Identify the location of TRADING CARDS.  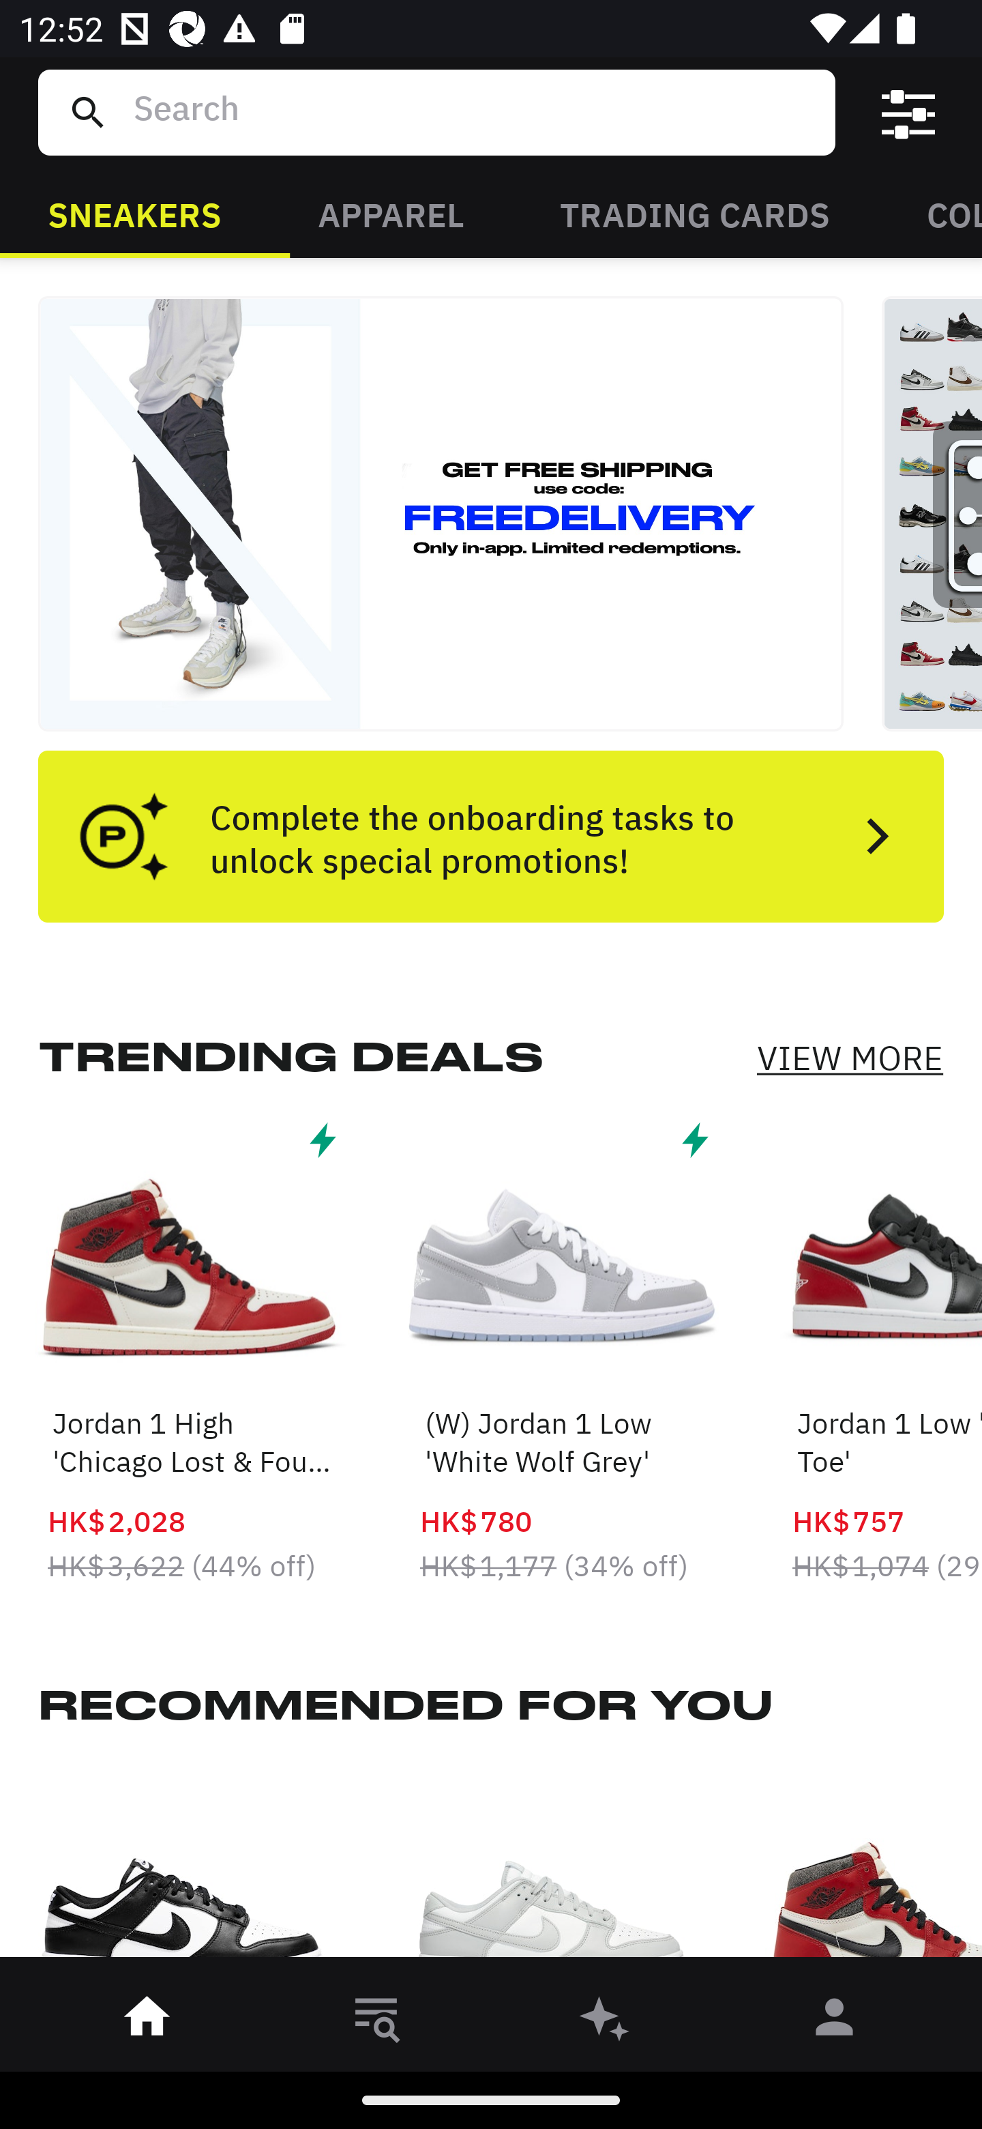
(695, 213).